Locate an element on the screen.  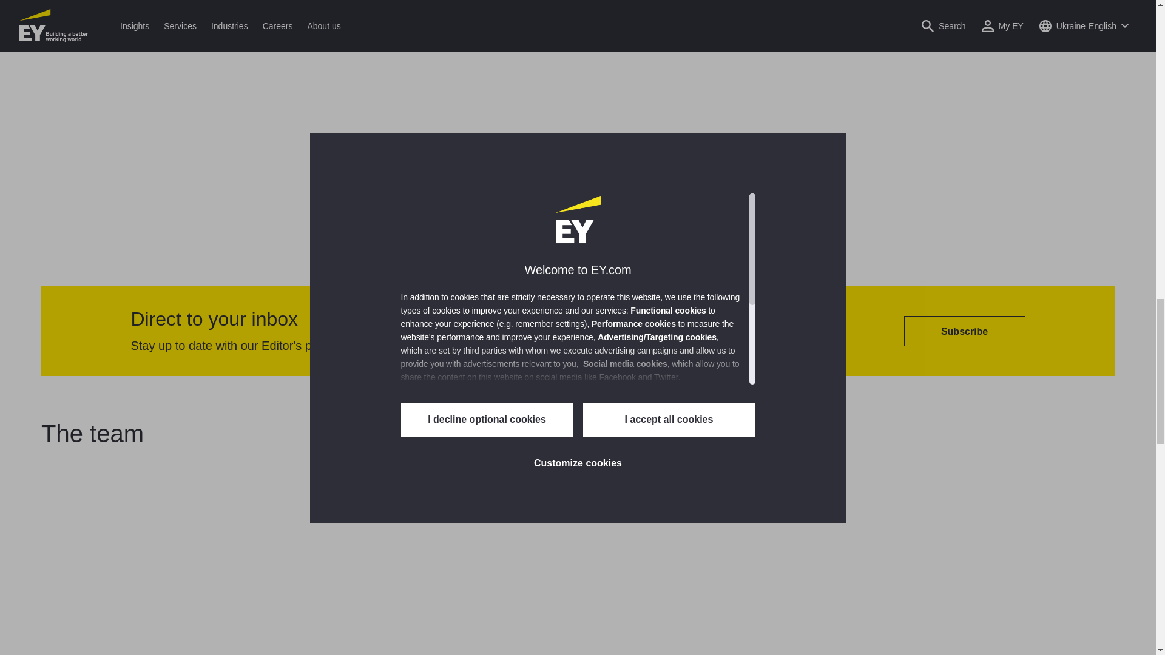
Subscribe is located at coordinates (964, 331).